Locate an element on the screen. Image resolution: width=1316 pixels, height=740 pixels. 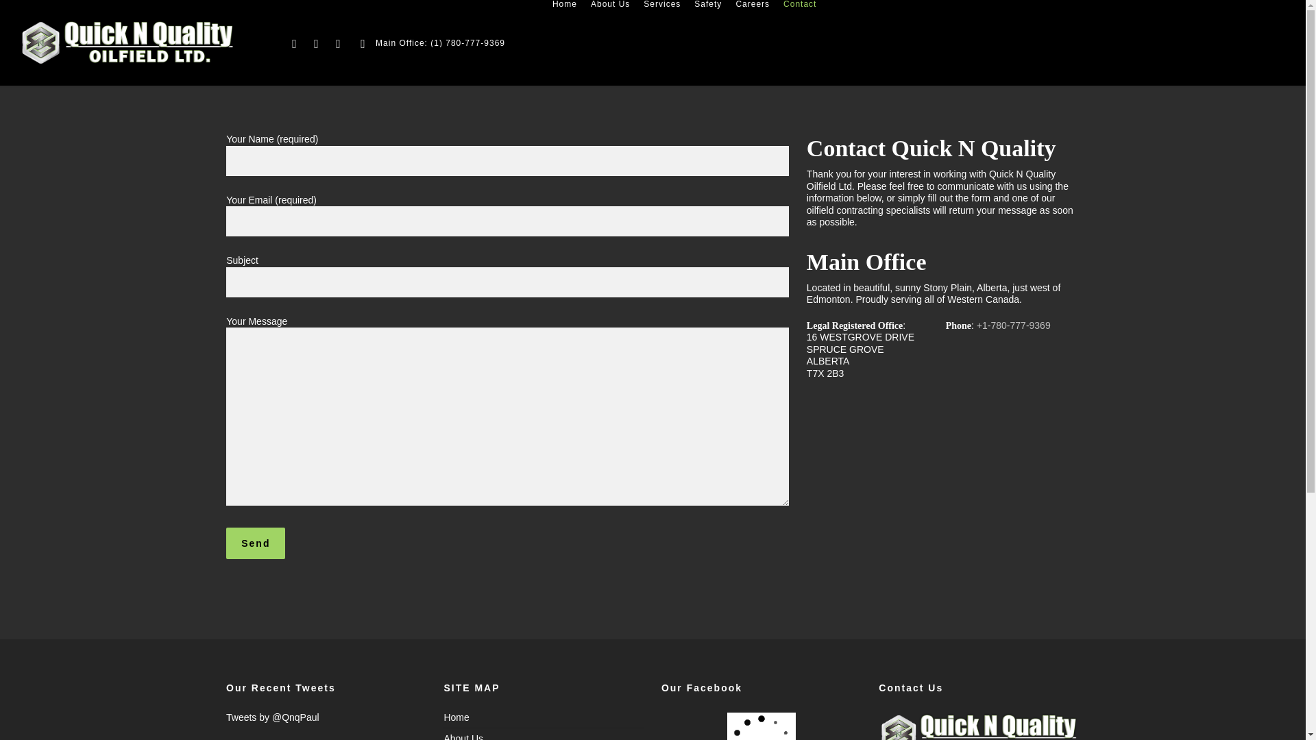
facebook is located at coordinates (317, 42).